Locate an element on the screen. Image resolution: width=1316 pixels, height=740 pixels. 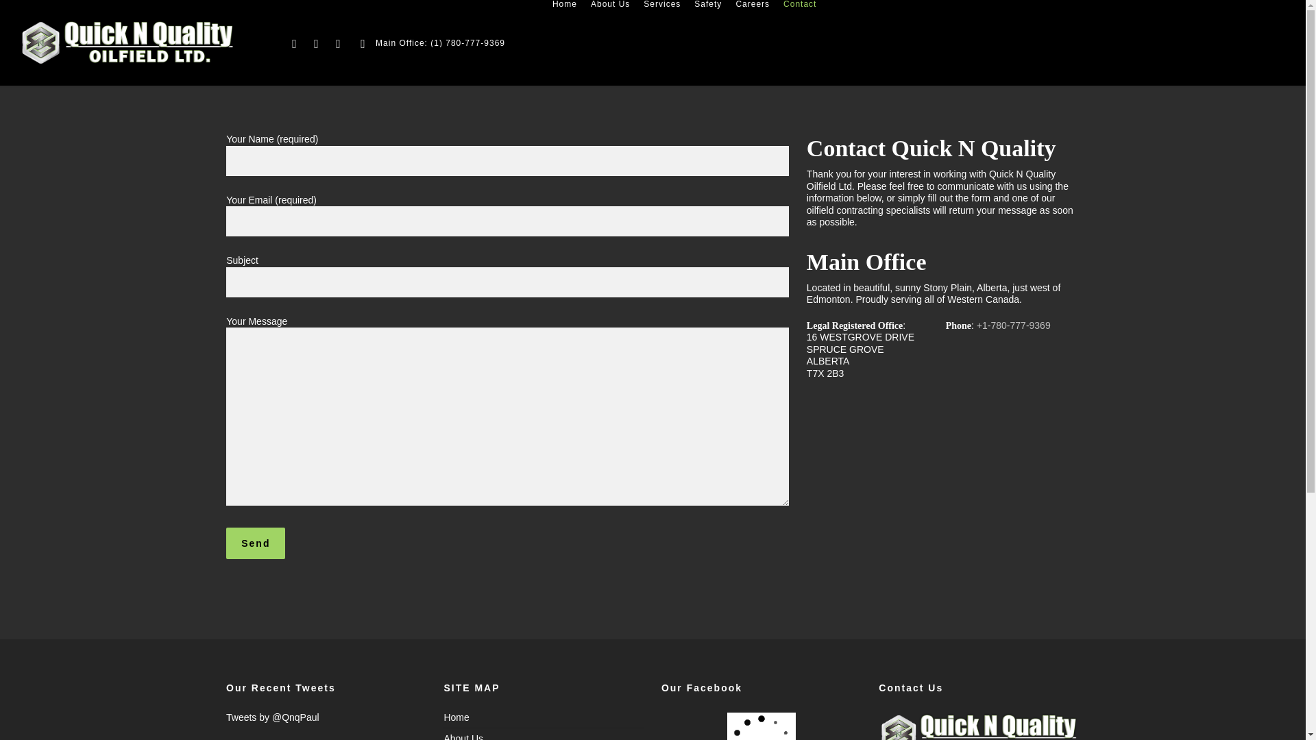
facebook is located at coordinates (317, 42).